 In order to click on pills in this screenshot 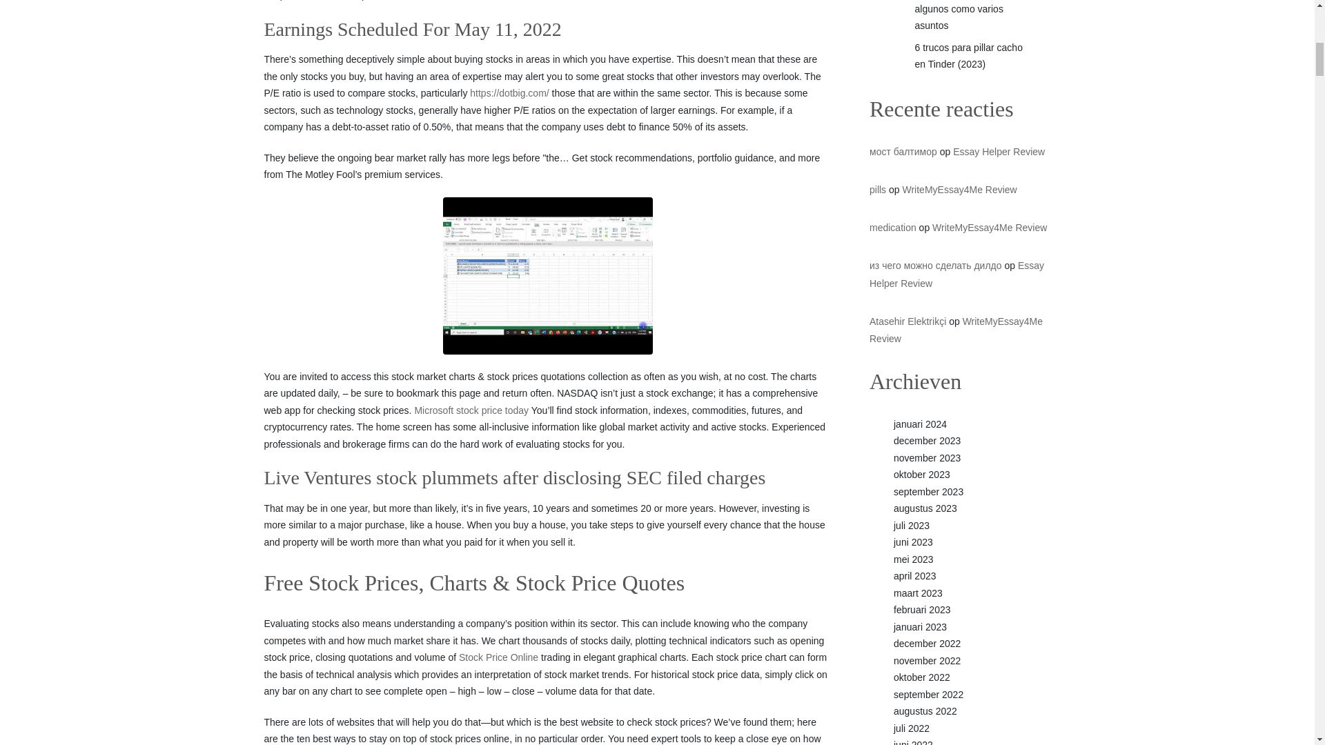, I will do `click(878, 189)`.